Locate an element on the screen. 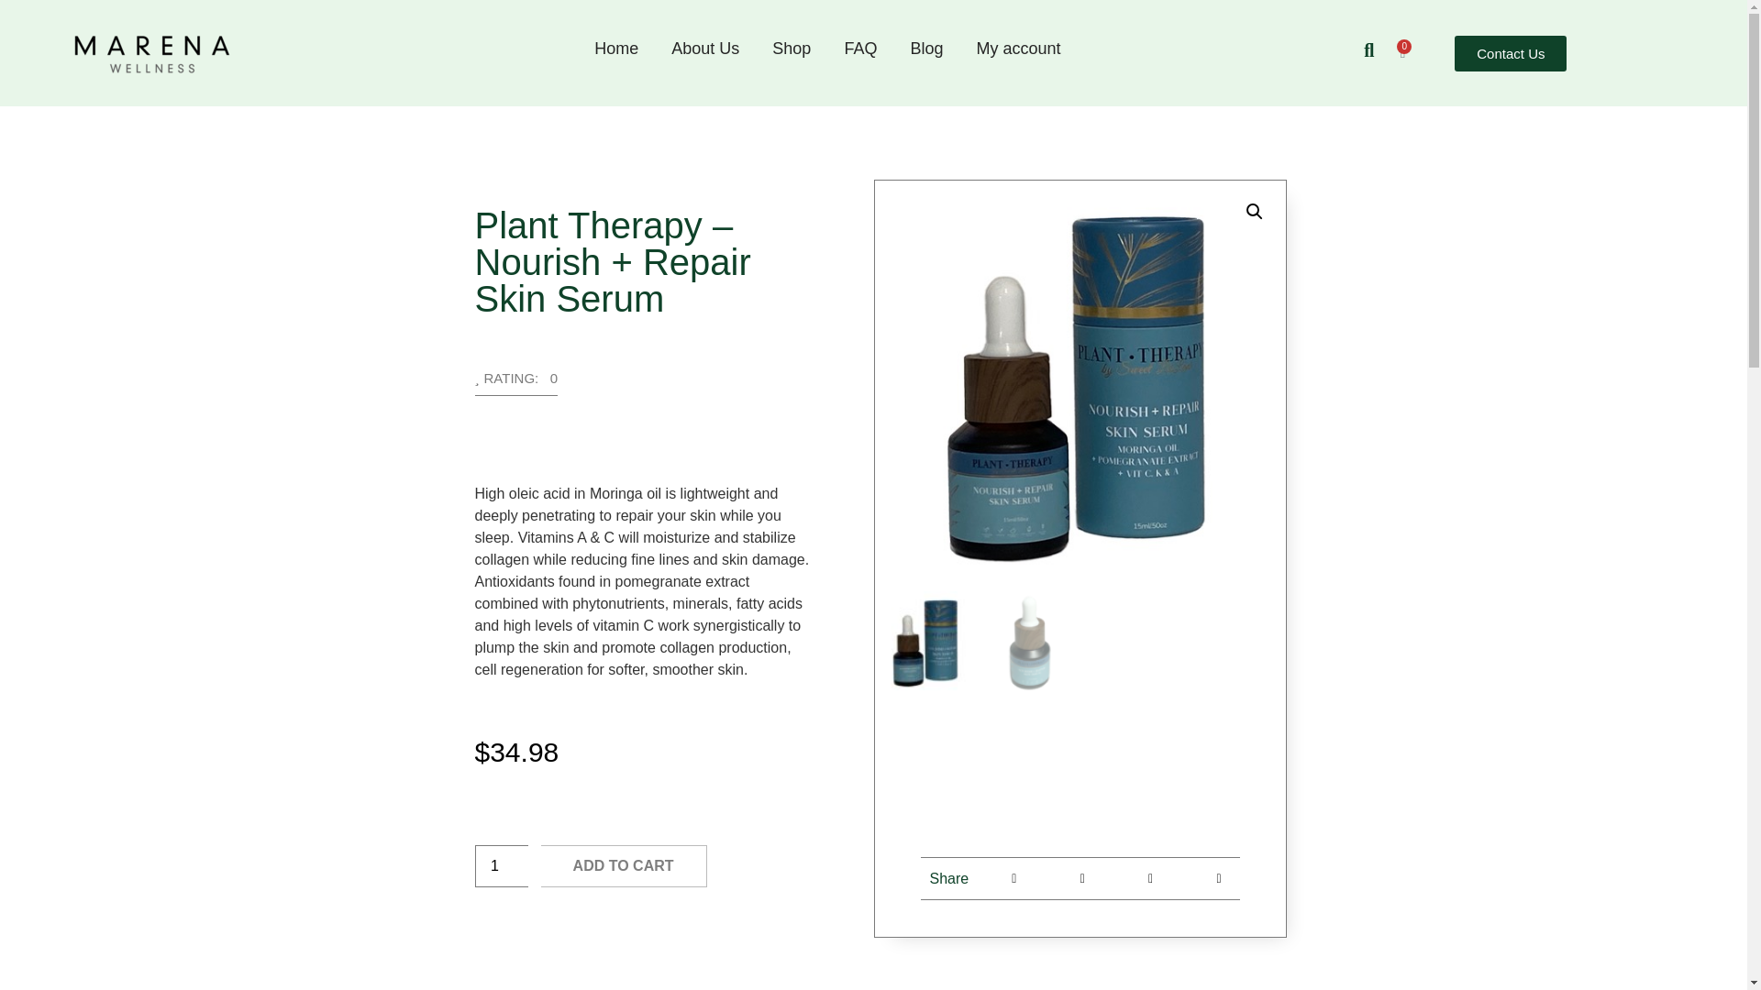 The image size is (1761, 990). Contact Us is located at coordinates (1510, 51).